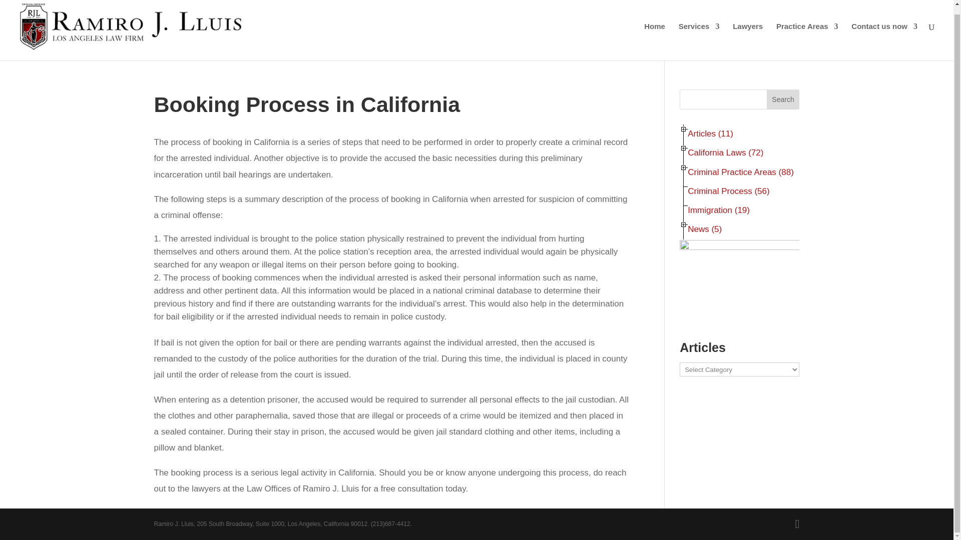 This screenshot has height=540, width=961. What do you see at coordinates (783, 99) in the screenshot?
I see `Search` at bounding box center [783, 99].